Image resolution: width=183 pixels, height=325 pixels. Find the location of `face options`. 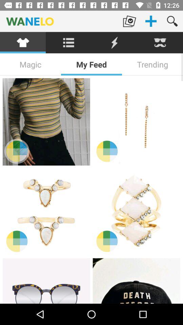

face options is located at coordinates (160, 43).